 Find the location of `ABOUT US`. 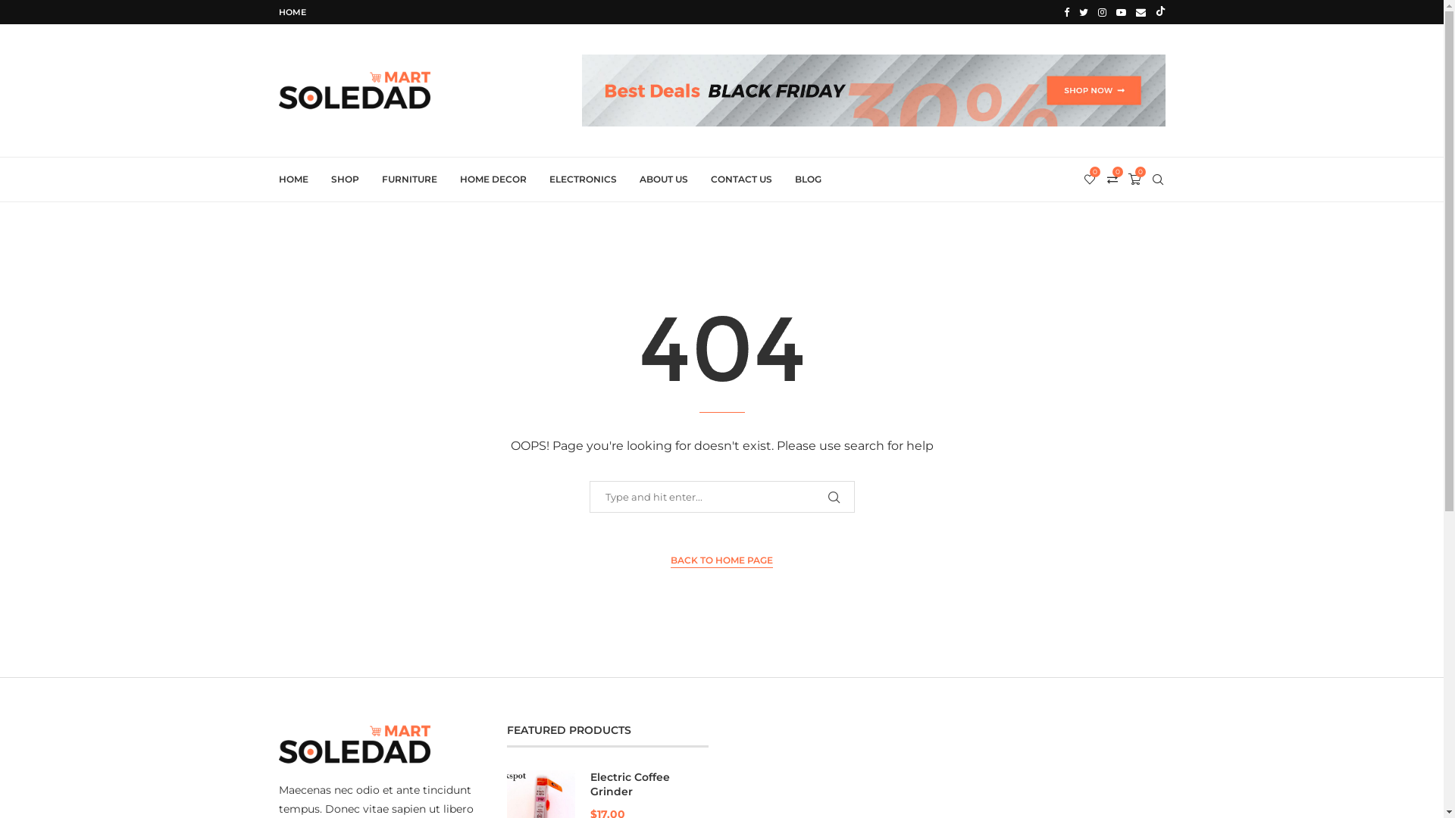

ABOUT US is located at coordinates (664, 180).